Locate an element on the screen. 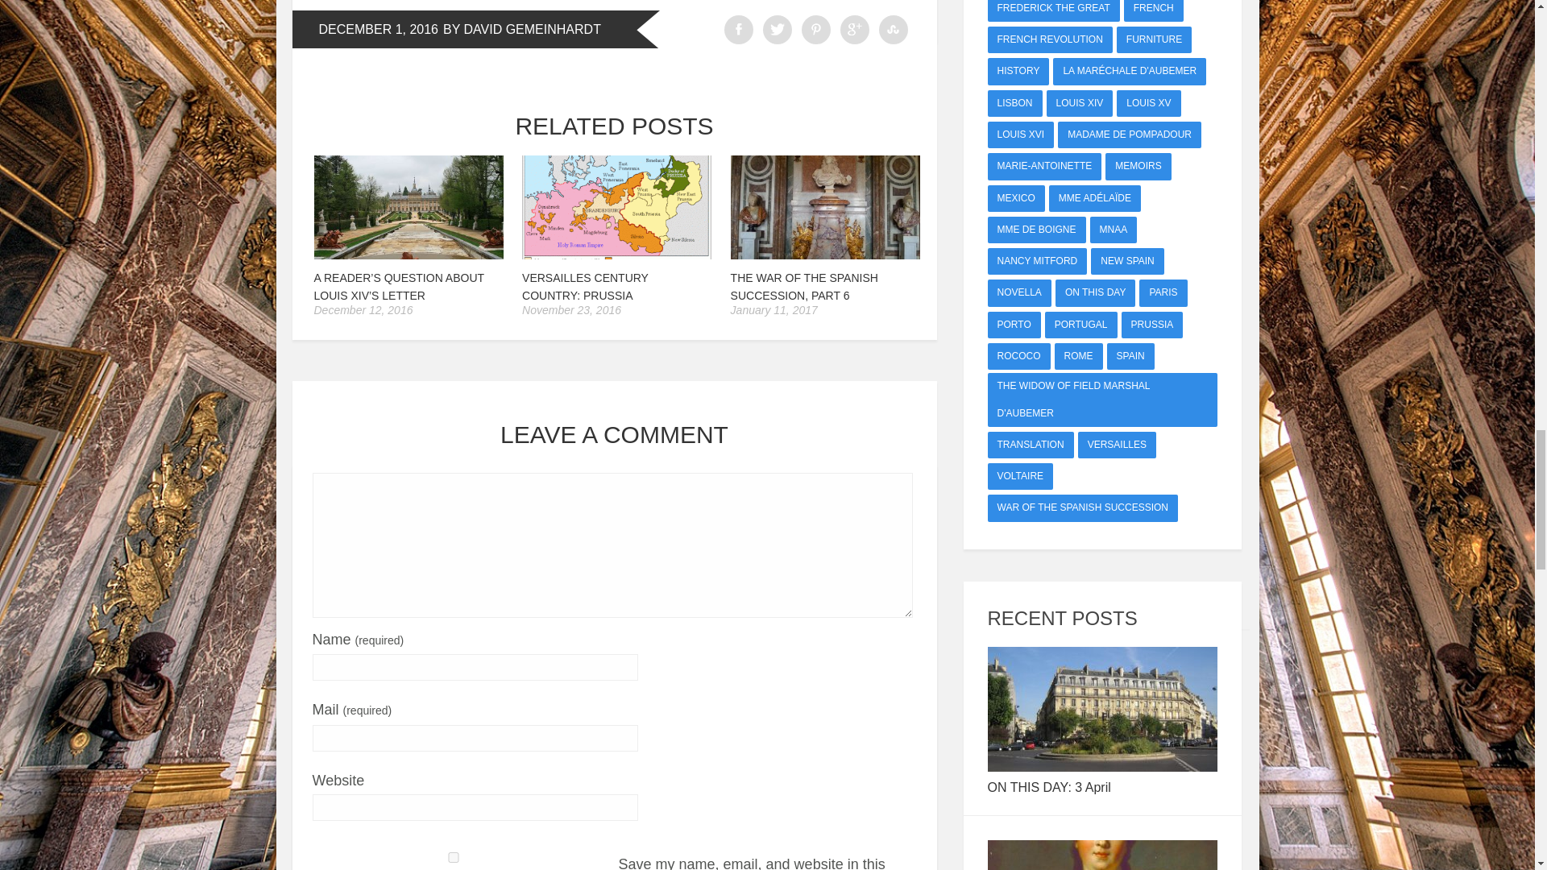 Image resolution: width=1547 pixels, height=870 pixels. yes is located at coordinates (453, 857).